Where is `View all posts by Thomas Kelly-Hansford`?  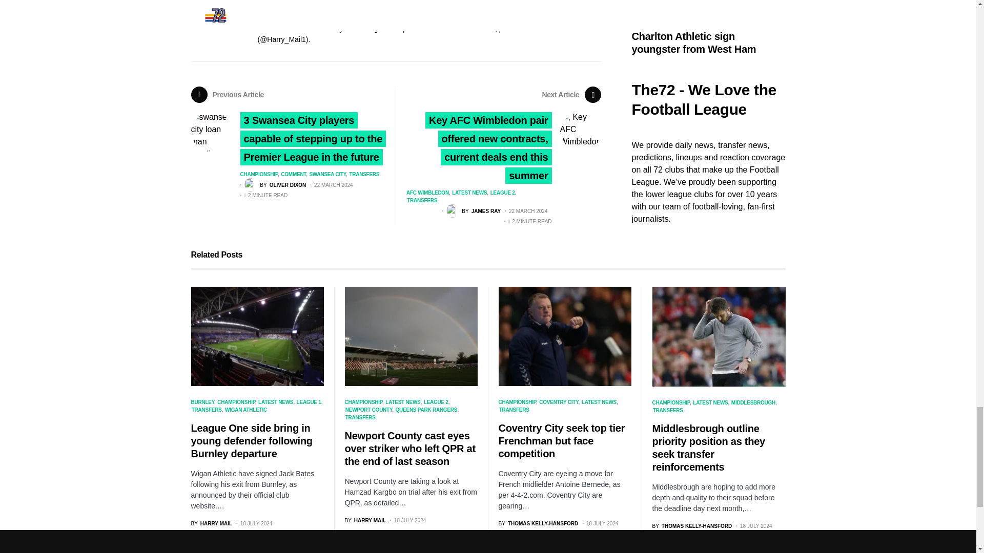
View all posts by Thomas Kelly-Hansford is located at coordinates (538, 523).